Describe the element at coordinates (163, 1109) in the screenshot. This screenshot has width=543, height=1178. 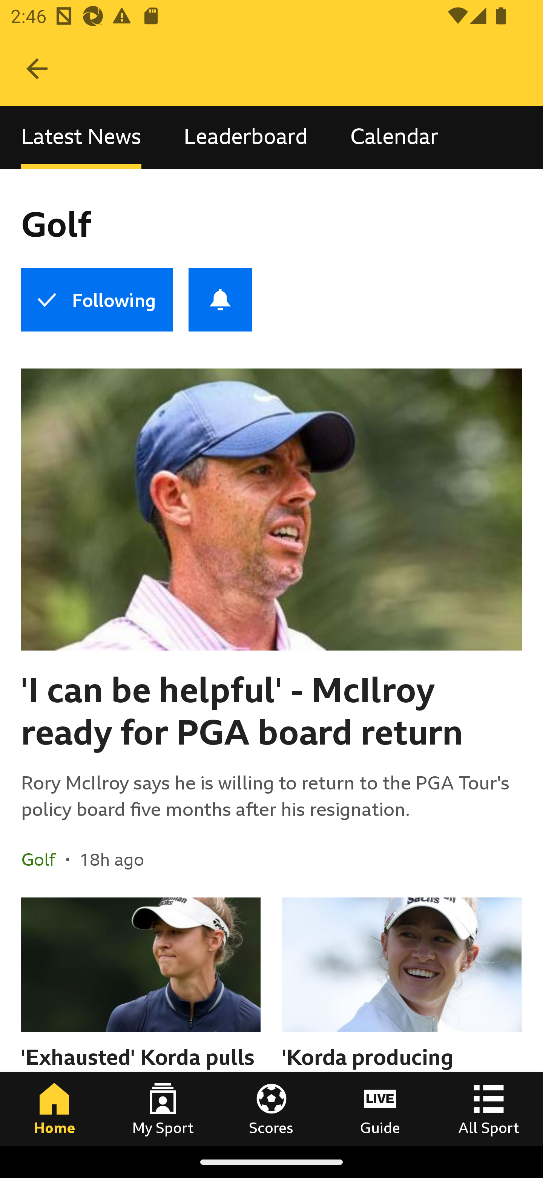
I see `My Sport` at that location.